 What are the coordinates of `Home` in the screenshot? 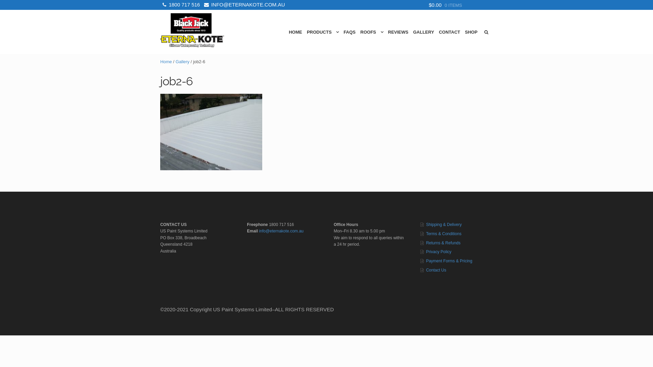 It's located at (166, 62).